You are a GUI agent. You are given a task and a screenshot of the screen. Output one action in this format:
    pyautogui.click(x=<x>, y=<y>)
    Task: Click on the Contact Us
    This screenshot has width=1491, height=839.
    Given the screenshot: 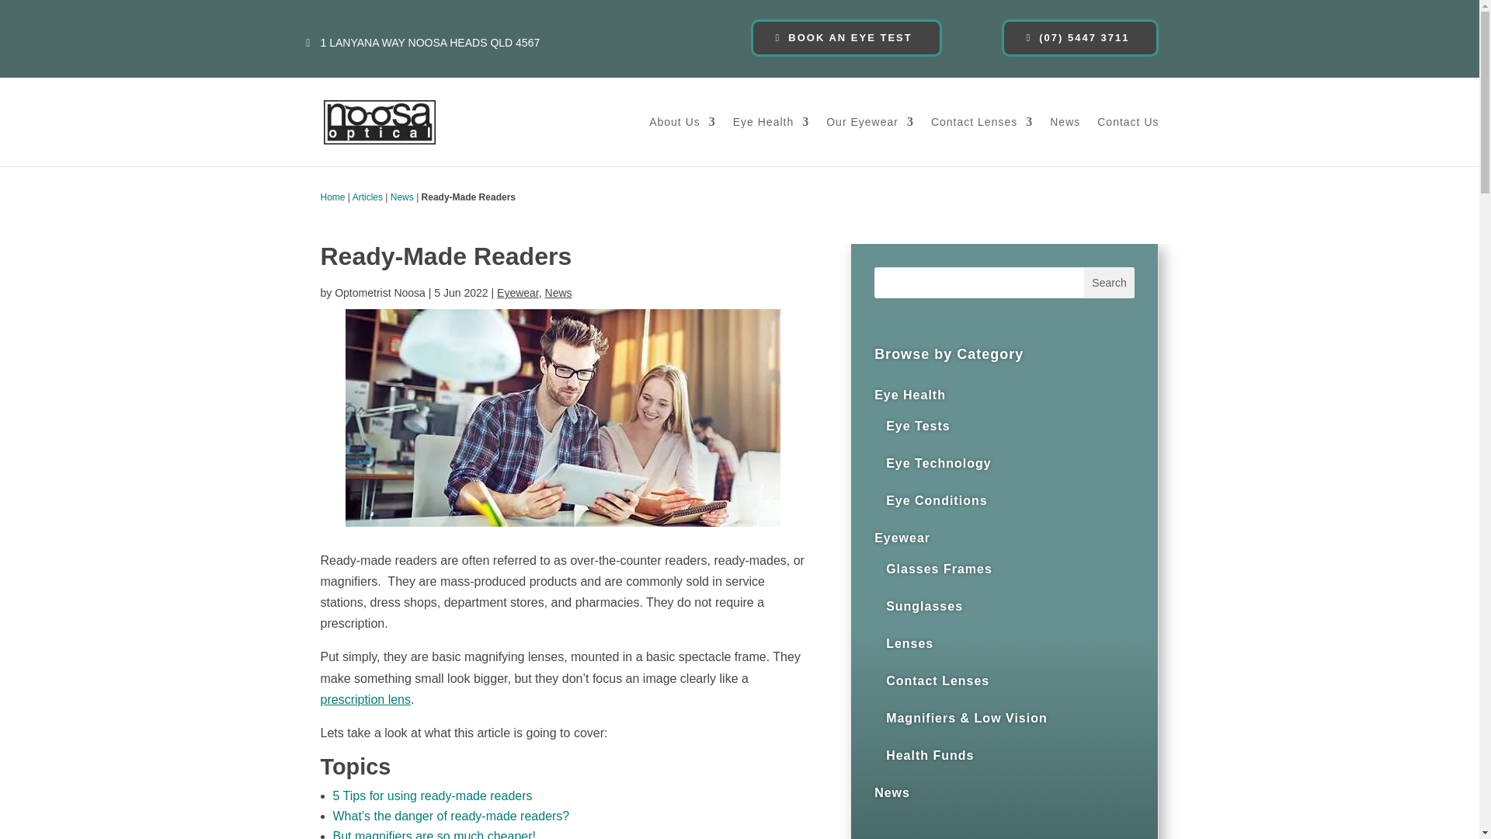 What is the action you would take?
    pyautogui.click(x=1128, y=141)
    